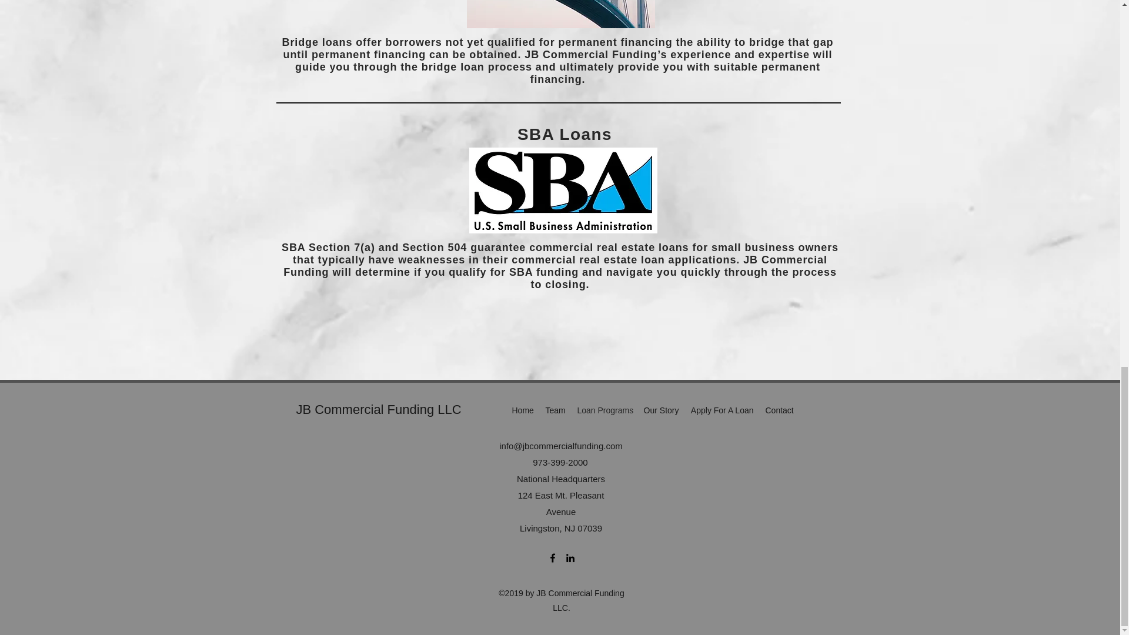 The height and width of the screenshot is (635, 1129). Describe the element at coordinates (522, 410) in the screenshot. I see `Home` at that location.